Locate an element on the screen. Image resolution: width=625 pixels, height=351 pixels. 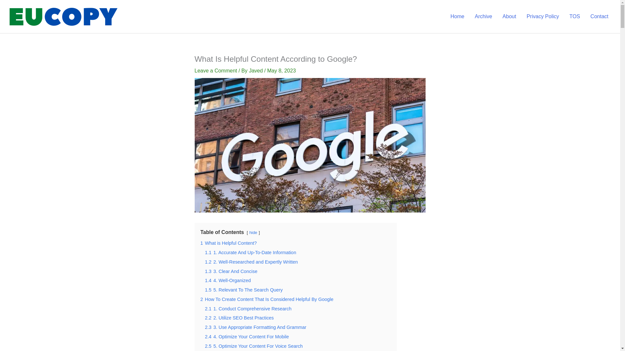
hide is located at coordinates (253, 232).